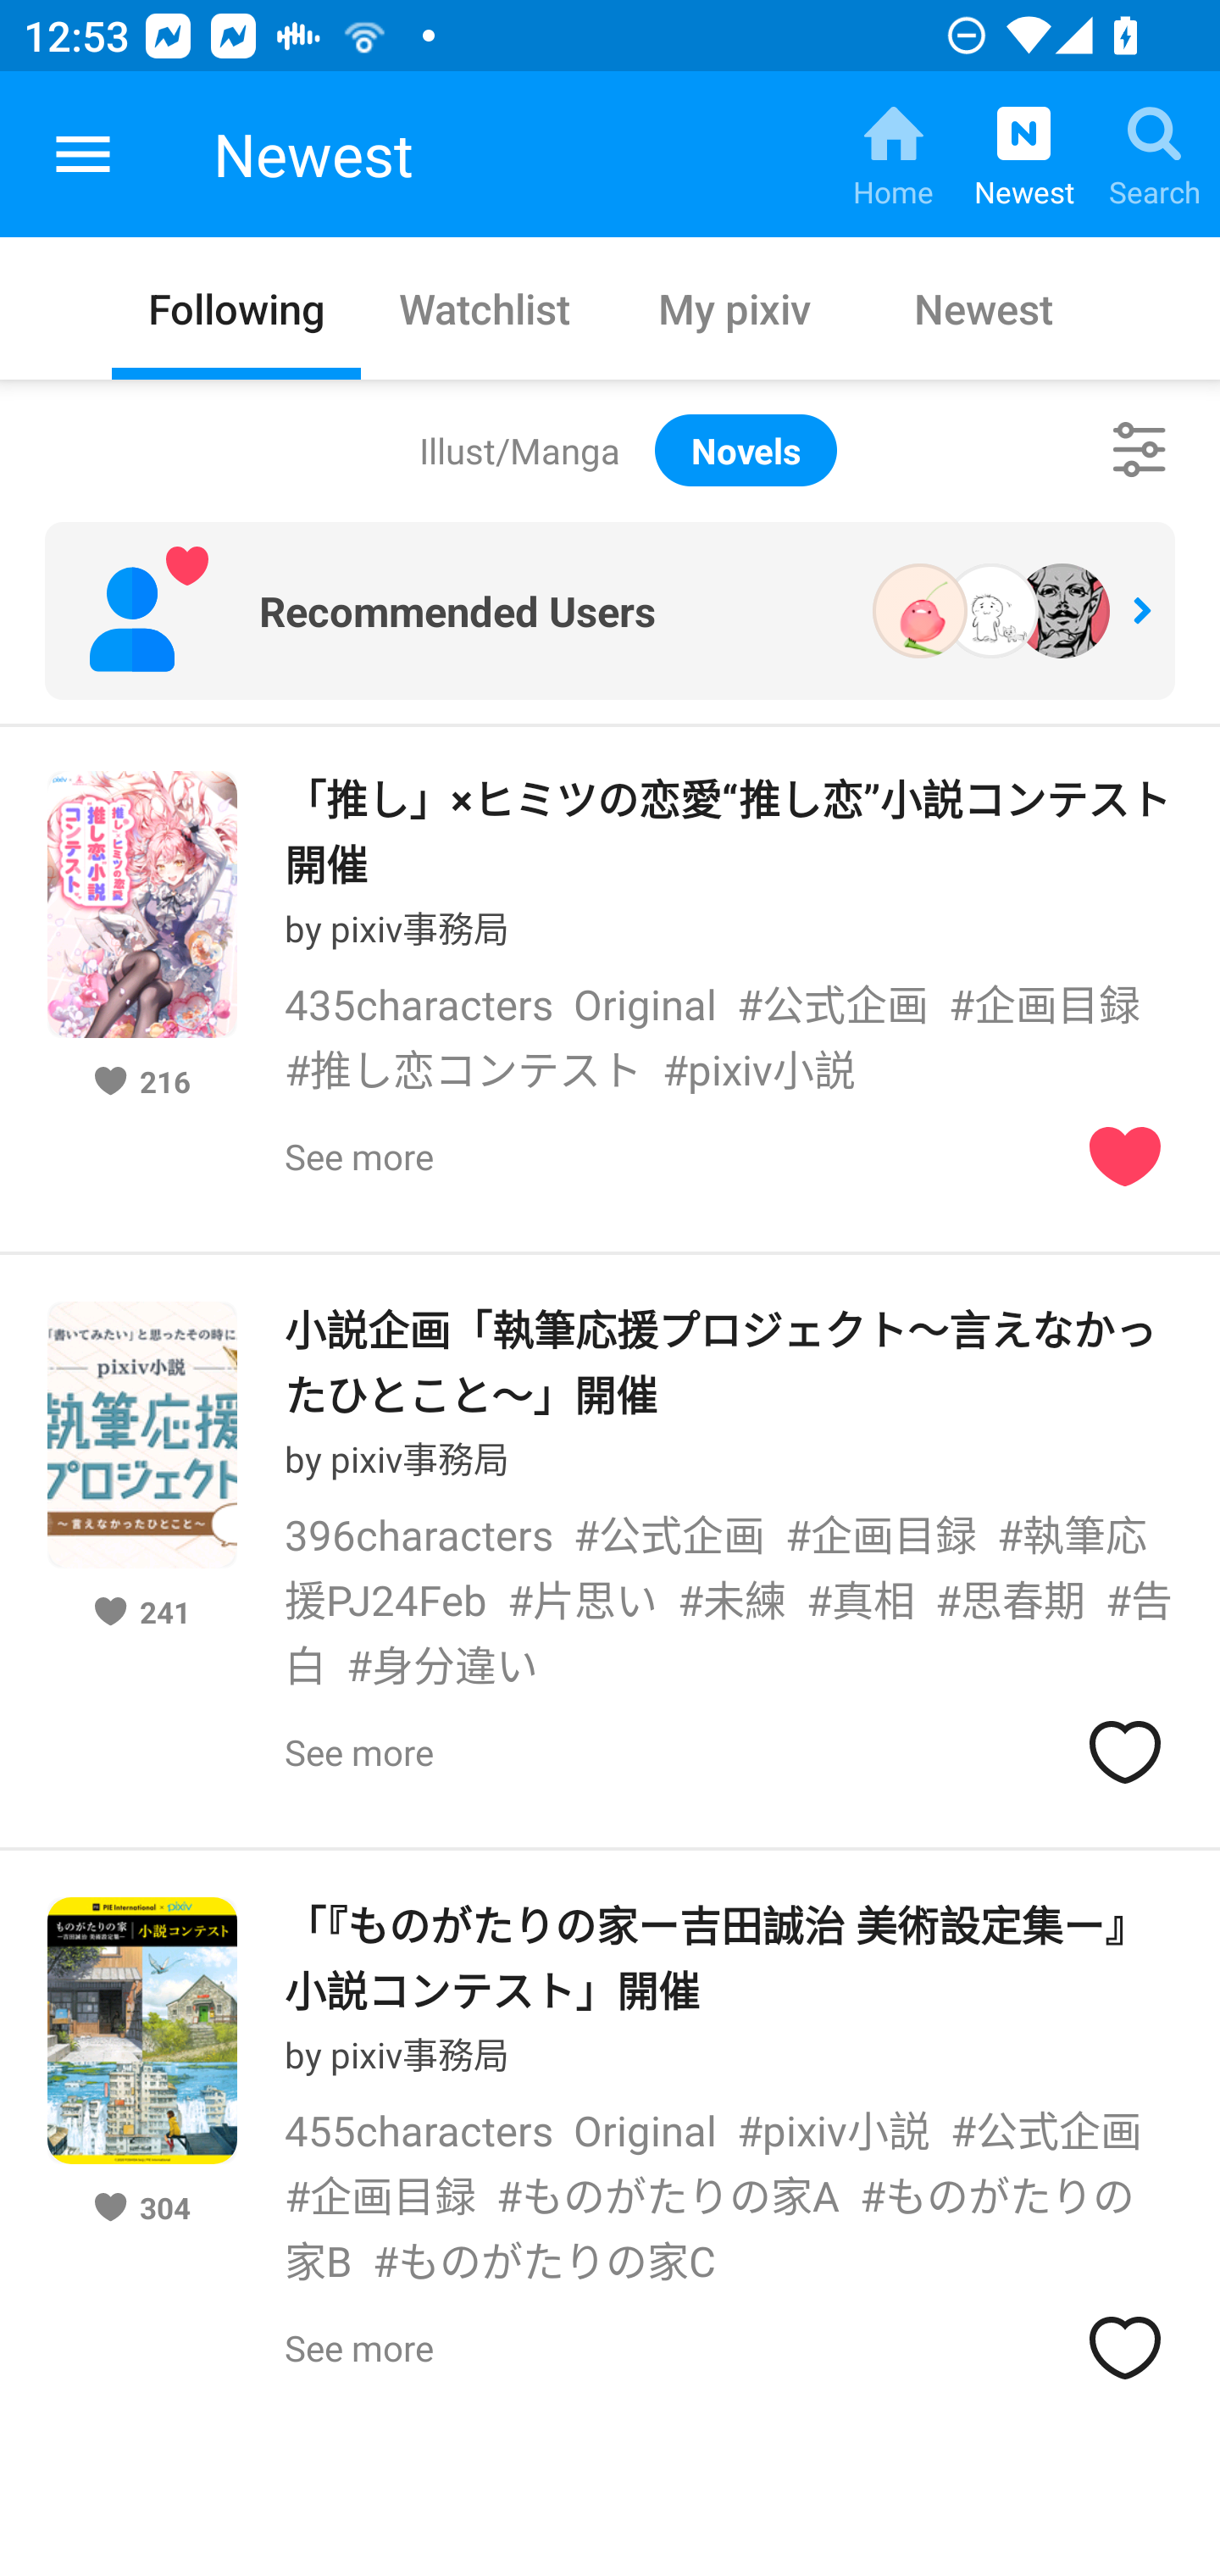  I want to click on Newest, so click(983, 307).